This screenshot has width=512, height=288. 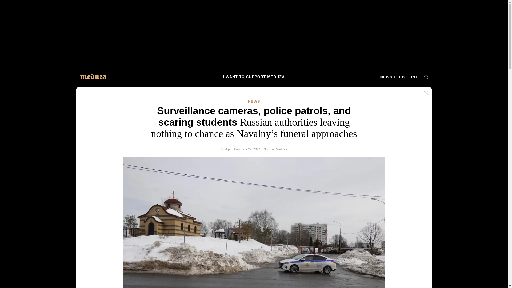 What do you see at coordinates (254, 77) in the screenshot?
I see `I WANT TO SUPPORT MEDUZA` at bounding box center [254, 77].